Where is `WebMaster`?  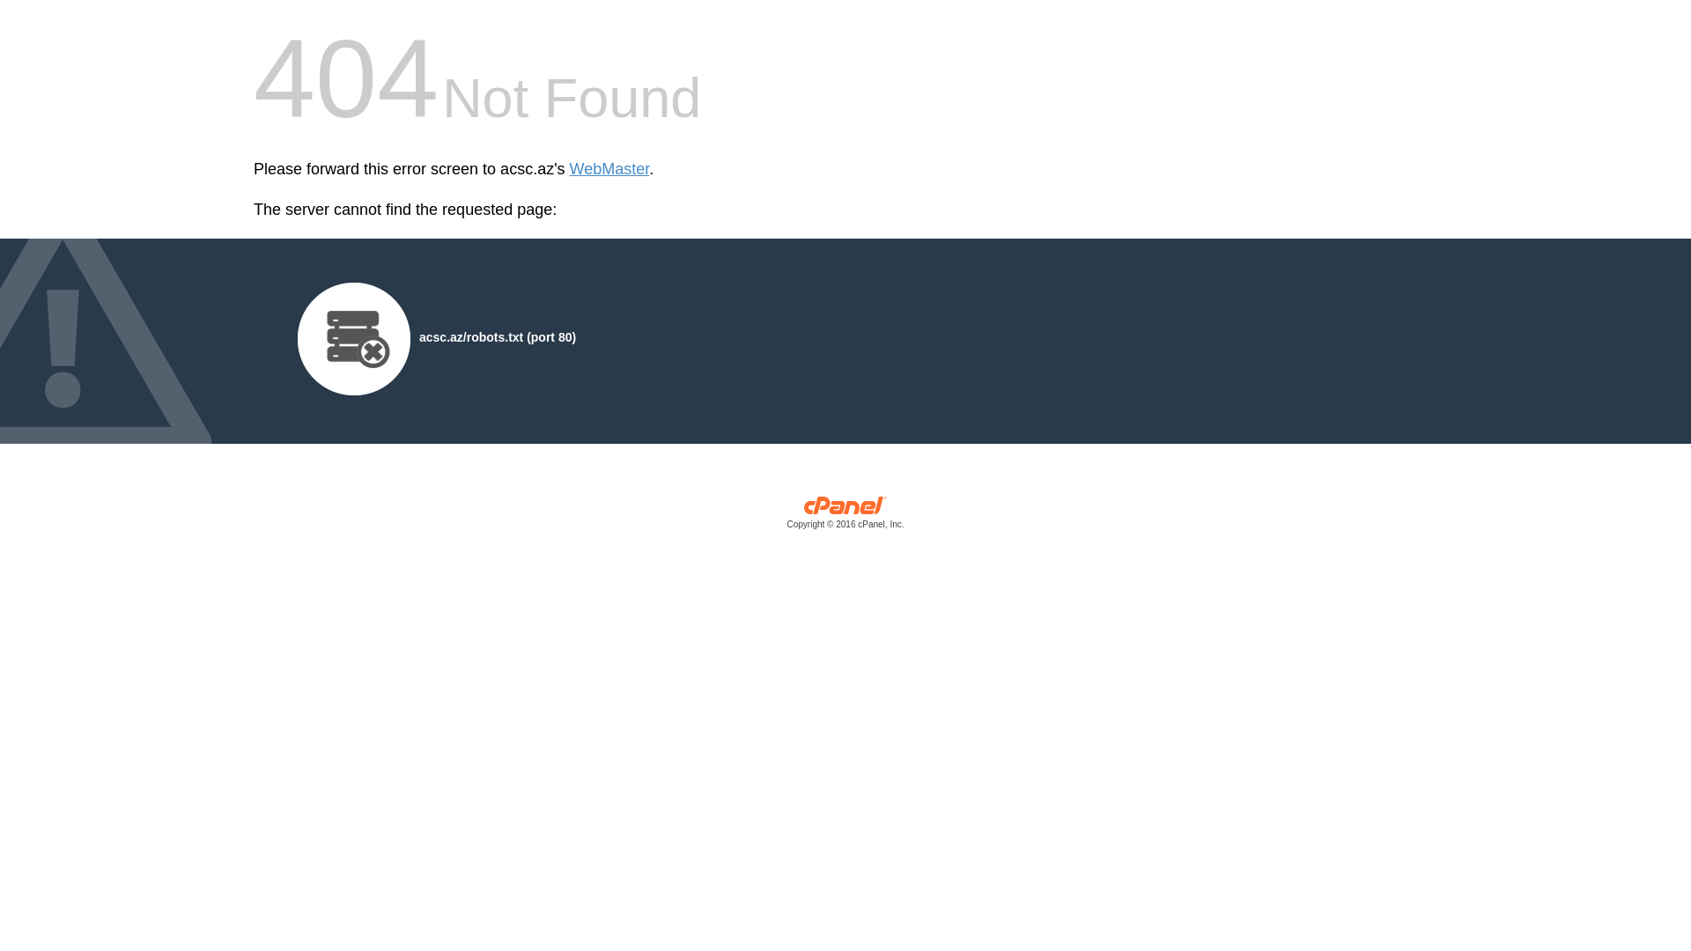
WebMaster is located at coordinates (609, 169).